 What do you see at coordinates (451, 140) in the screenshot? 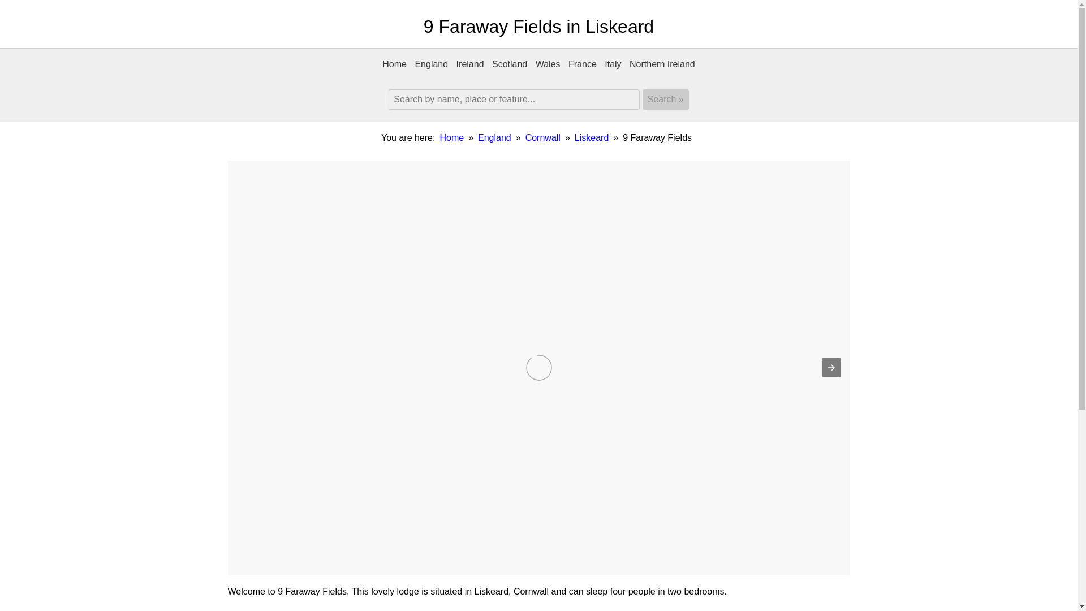
I see `Home` at bounding box center [451, 140].